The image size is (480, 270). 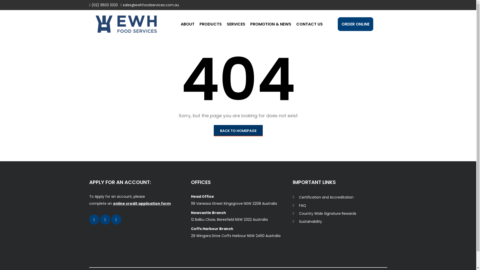 I want to click on PROMOTION & NEWS, so click(x=270, y=24).